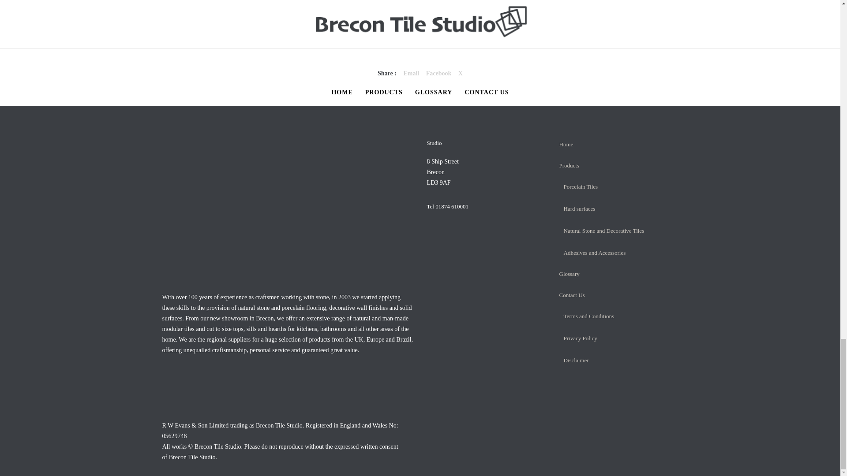 This screenshot has height=476, width=847. Describe the element at coordinates (438, 73) in the screenshot. I see `Facebook` at that location.